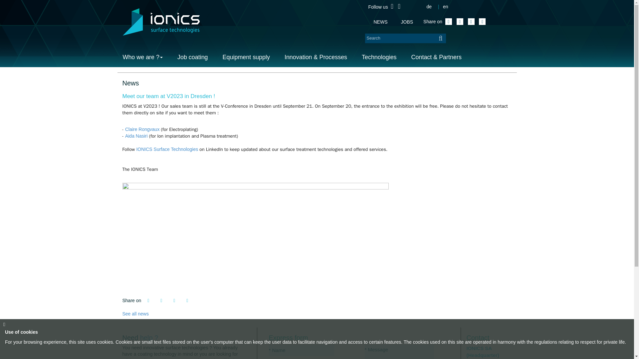  I want to click on JOBS, so click(407, 22).